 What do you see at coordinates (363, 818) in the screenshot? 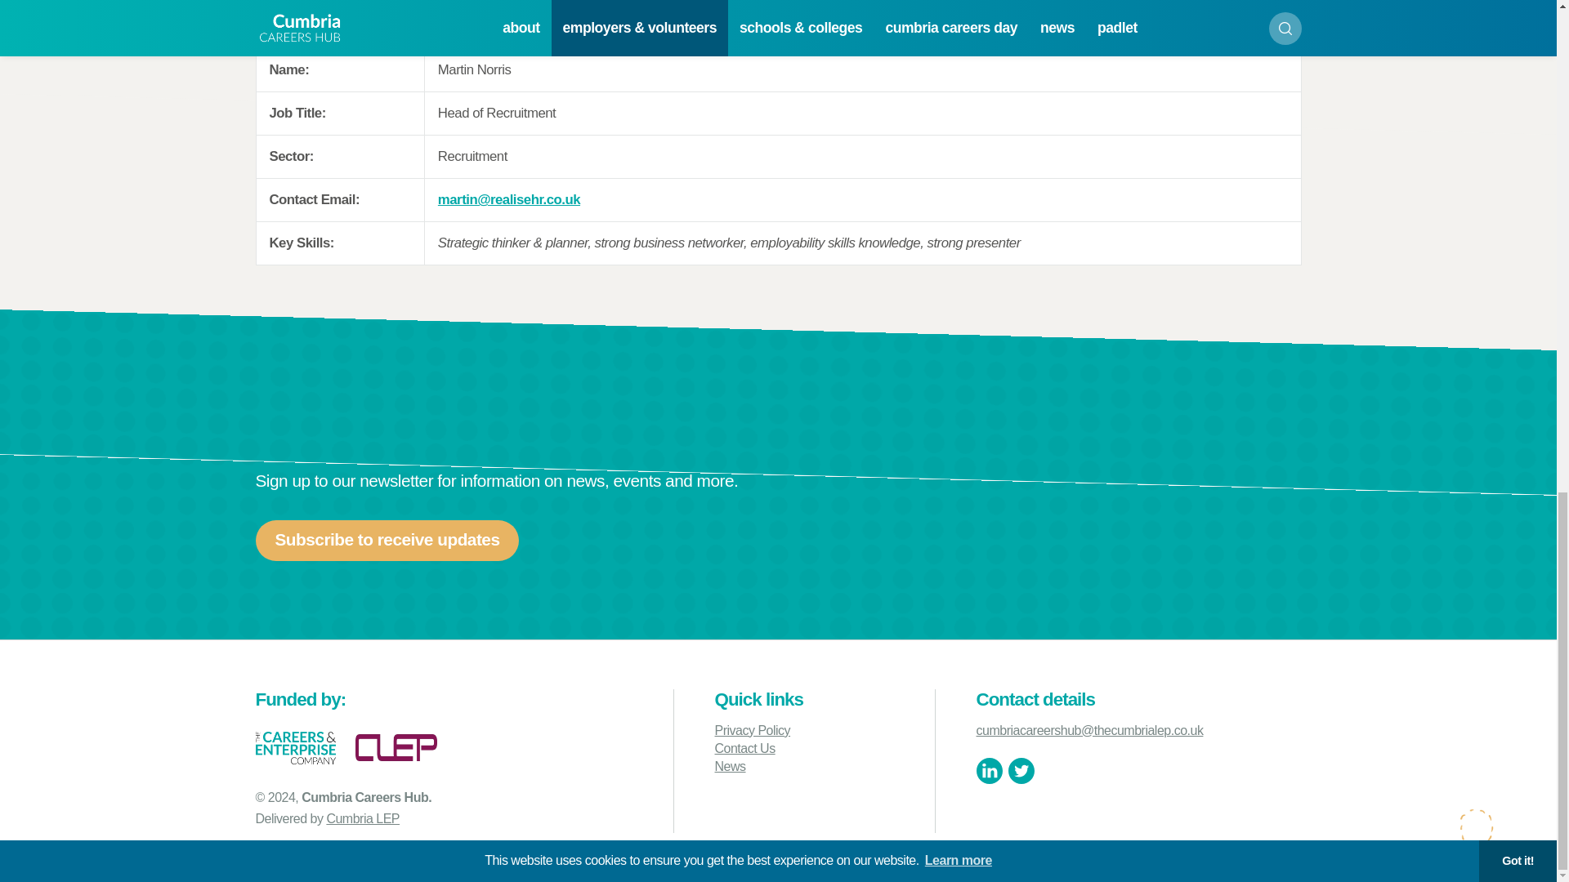
I see `Cumbria LEP` at bounding box center [363, 818].